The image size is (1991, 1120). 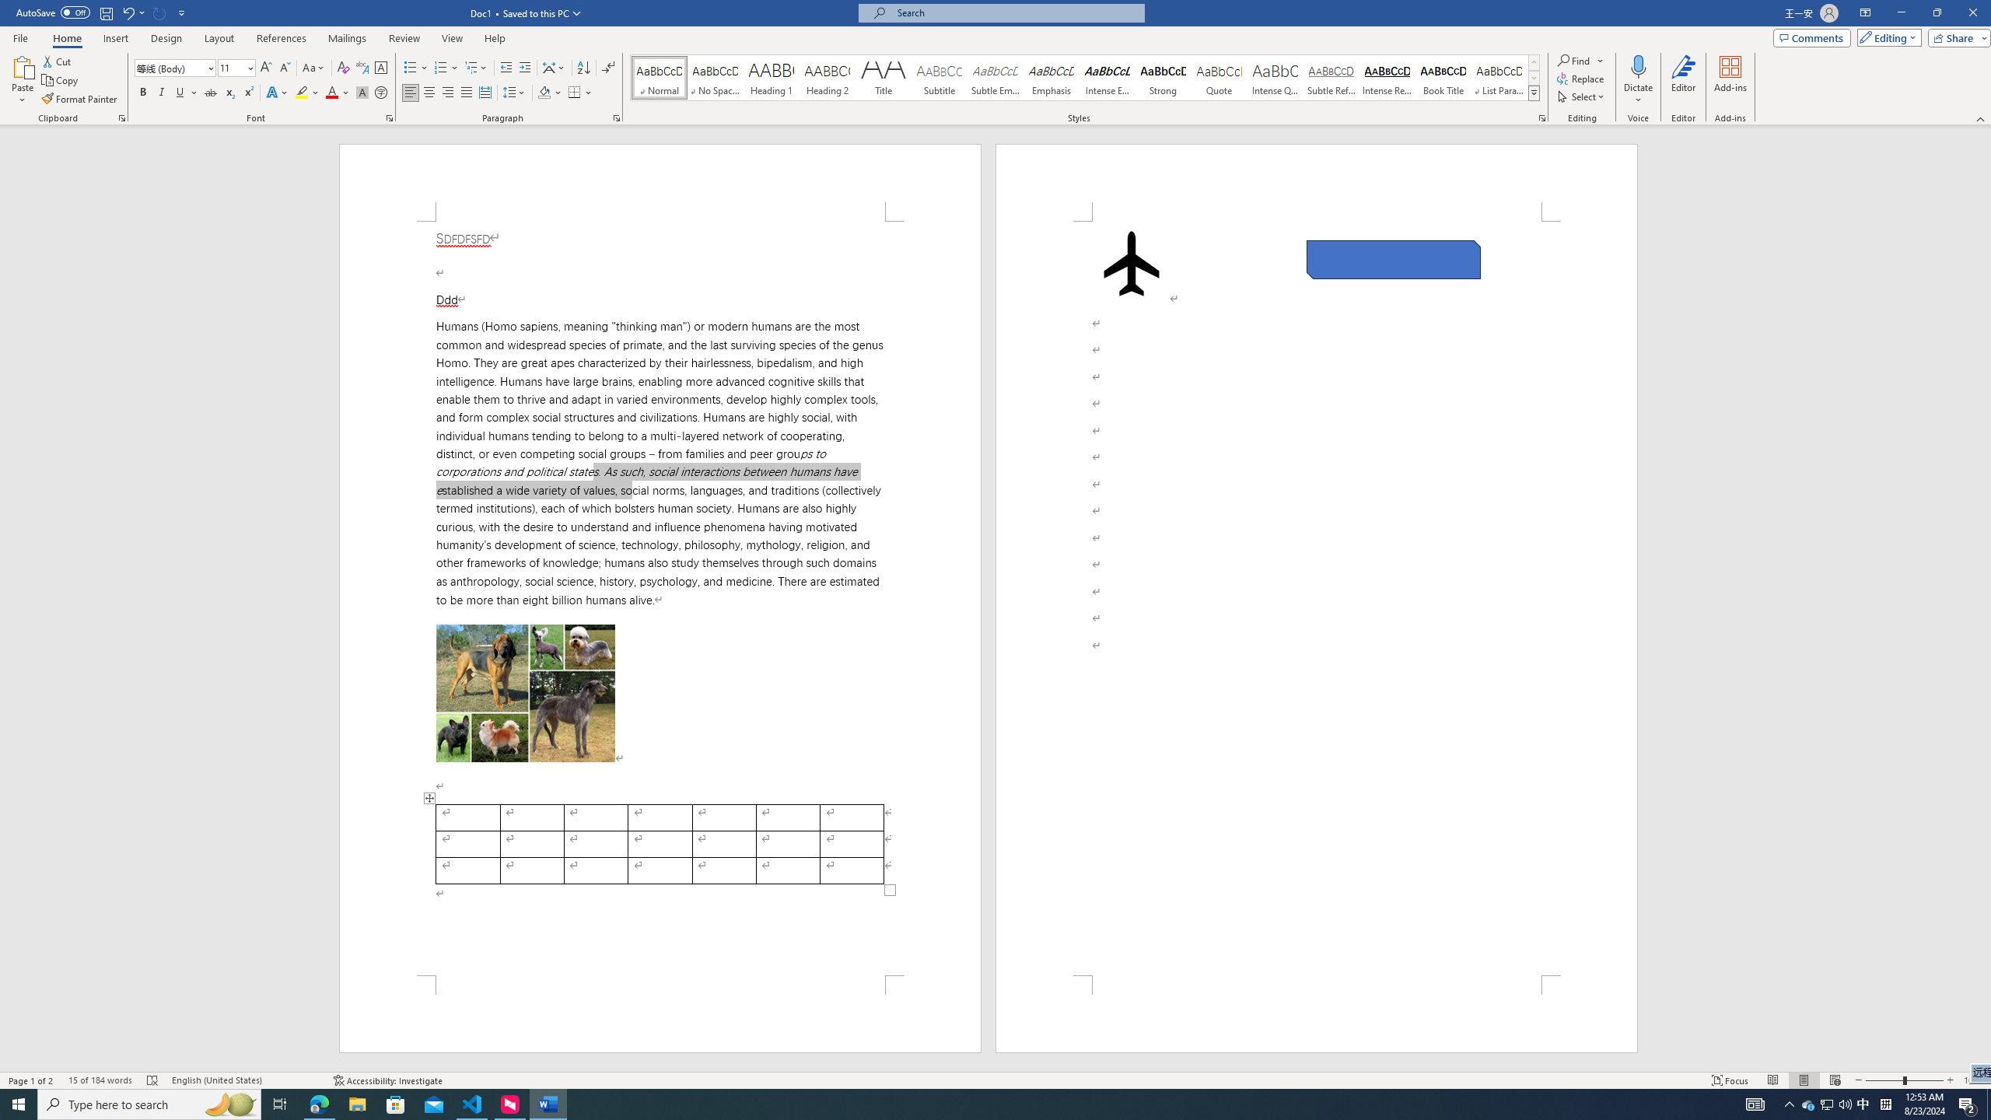 What do you see at coordinates (1387, 78) in the screenshot?
I see `Intense Reference` at bounding box center [1387, 78].